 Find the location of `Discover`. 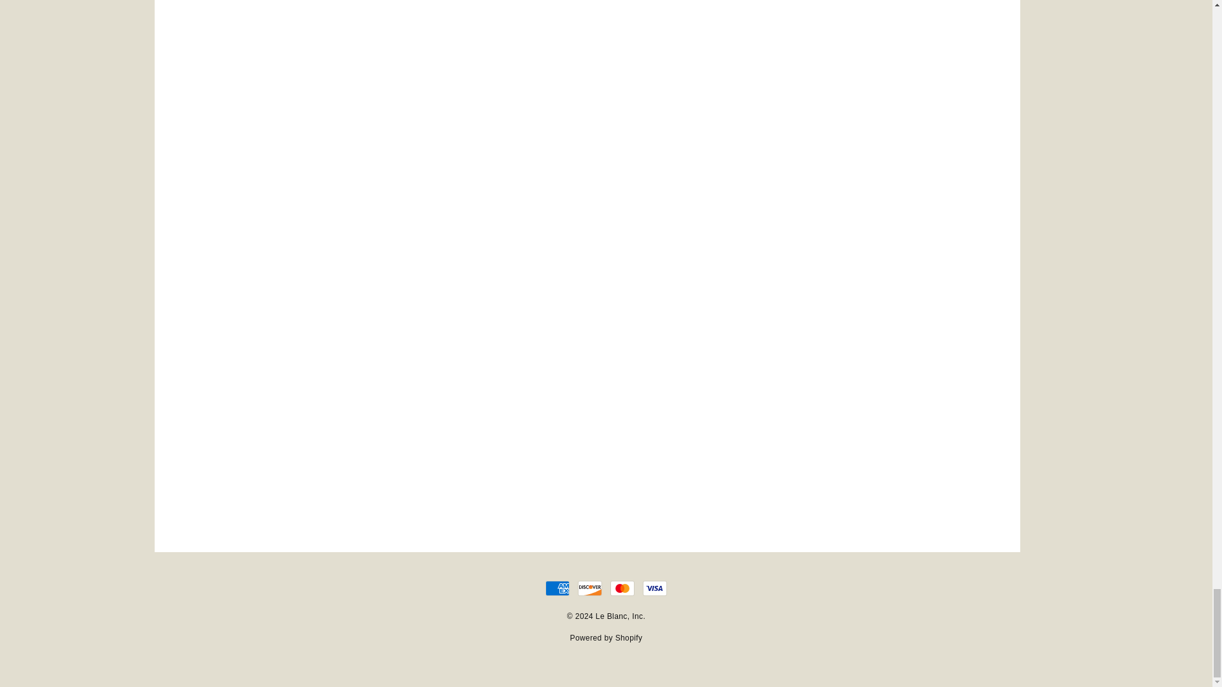

Discover is located at coordinates (590, 588).